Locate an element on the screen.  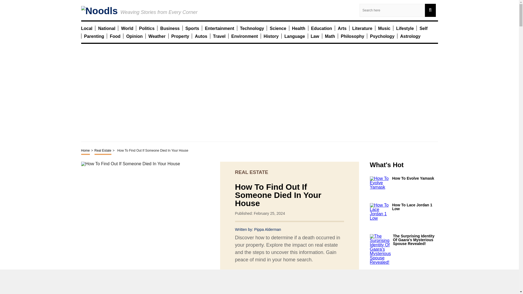
Business is located at coordinates (169, 28).